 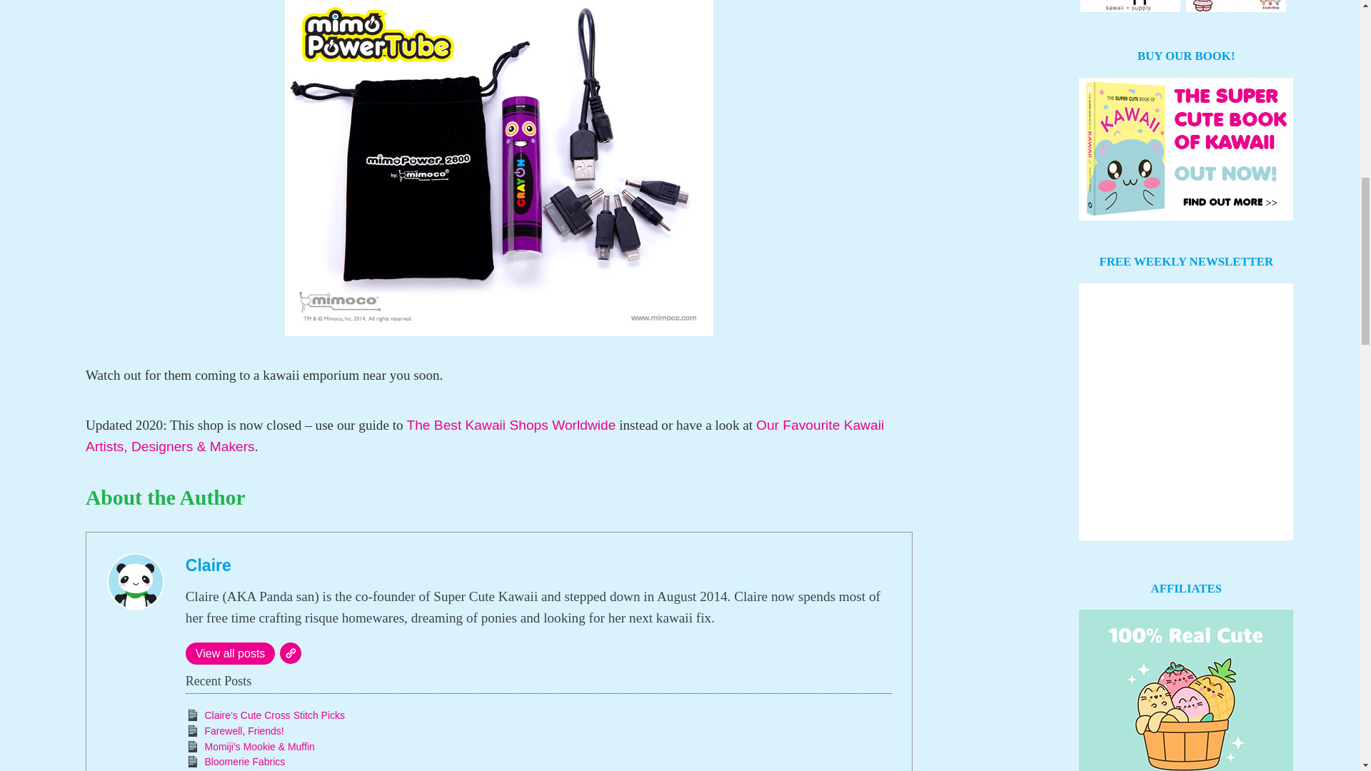 What do you see at coordinates (244, 761) in the screenshot?
I see `Bloomerie Fabrics` at bounding box center [244, 761].